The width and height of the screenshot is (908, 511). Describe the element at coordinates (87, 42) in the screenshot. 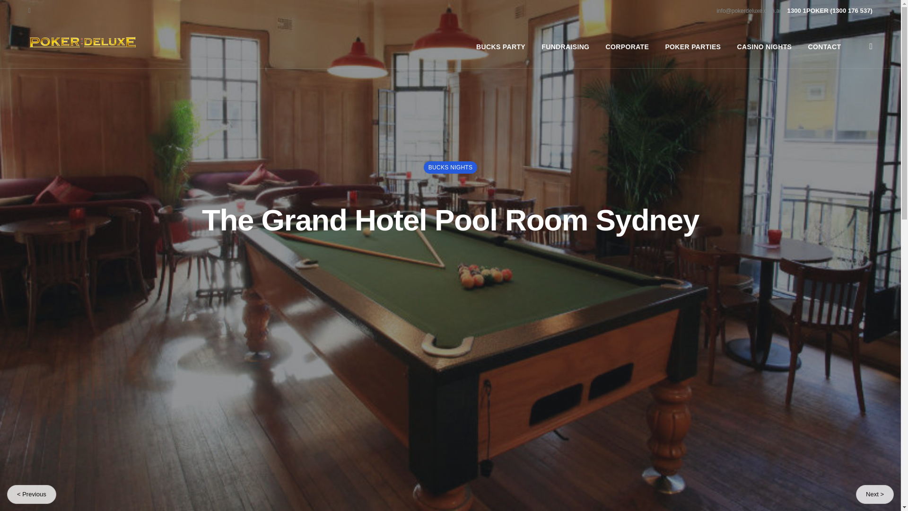

I see `Poker Deluxe Logo` at that location.